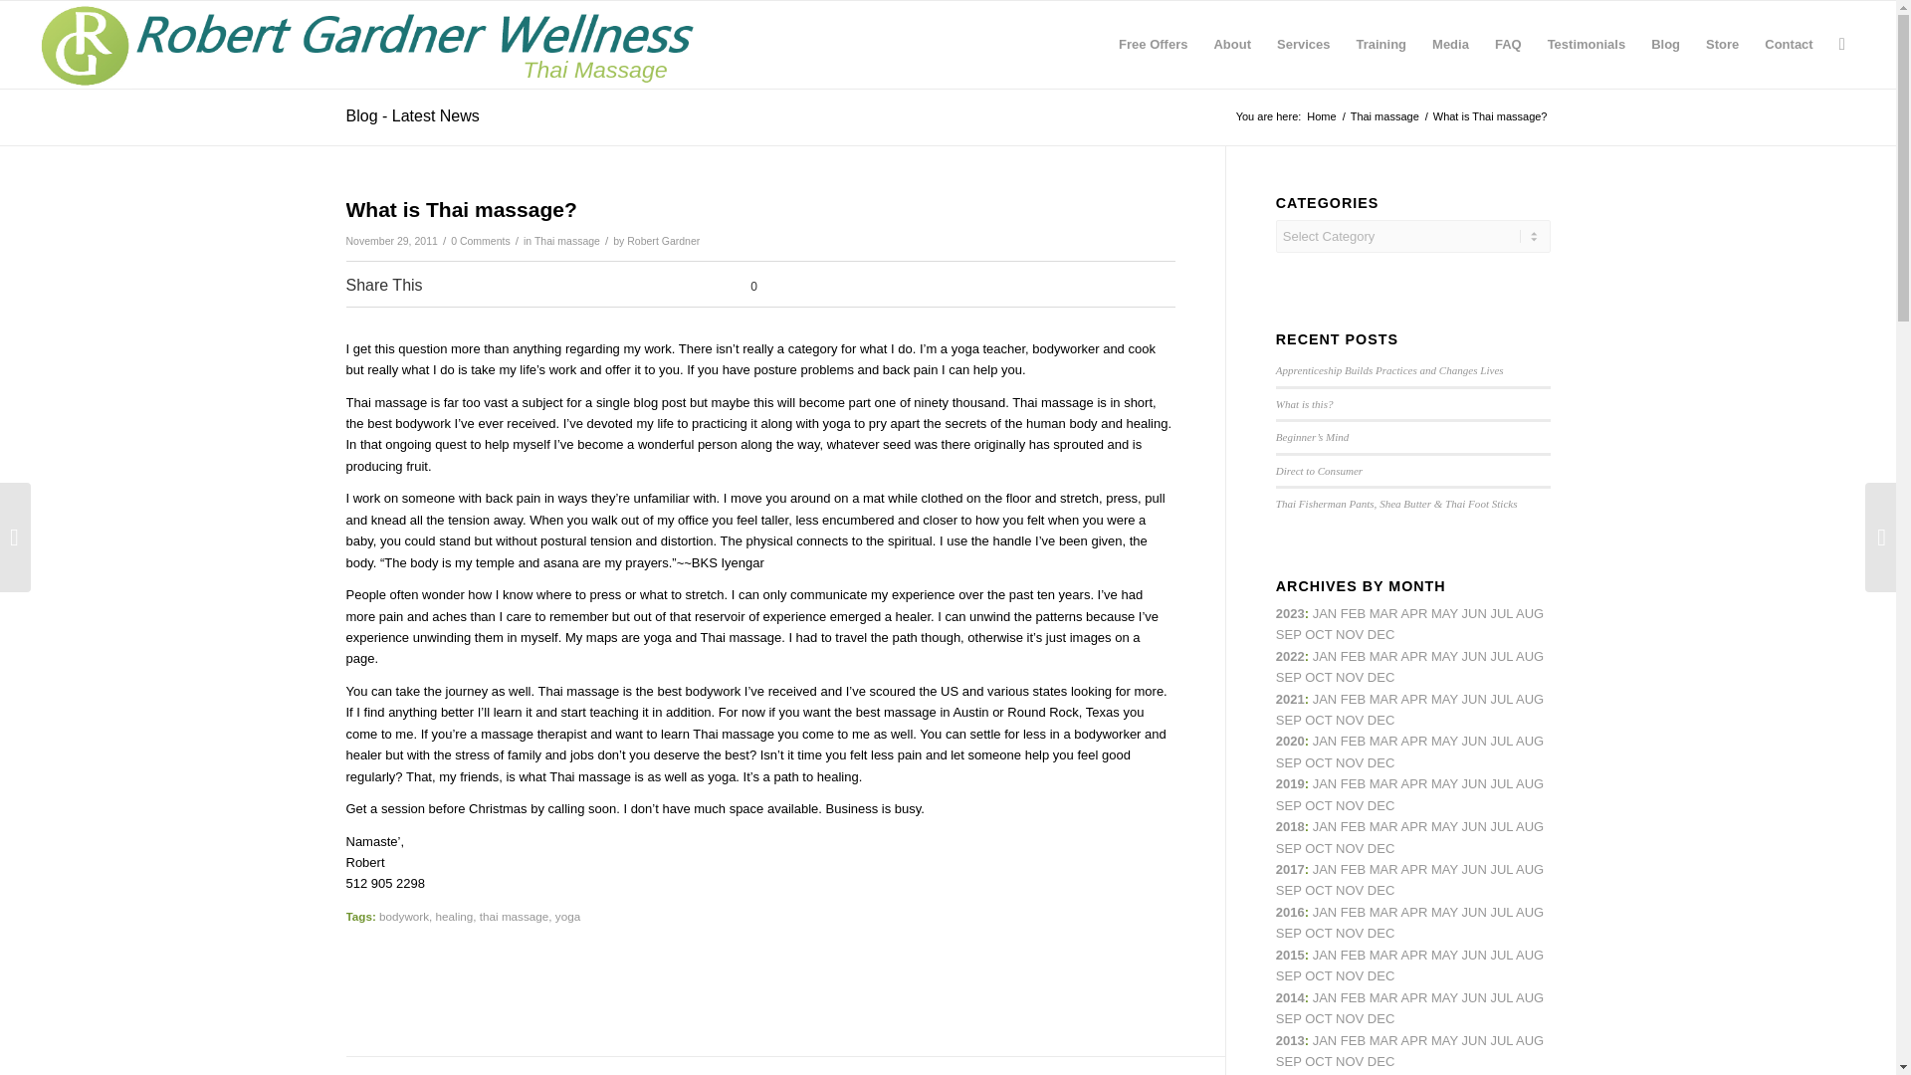  I want to click on bodywork, so click(403, 916).